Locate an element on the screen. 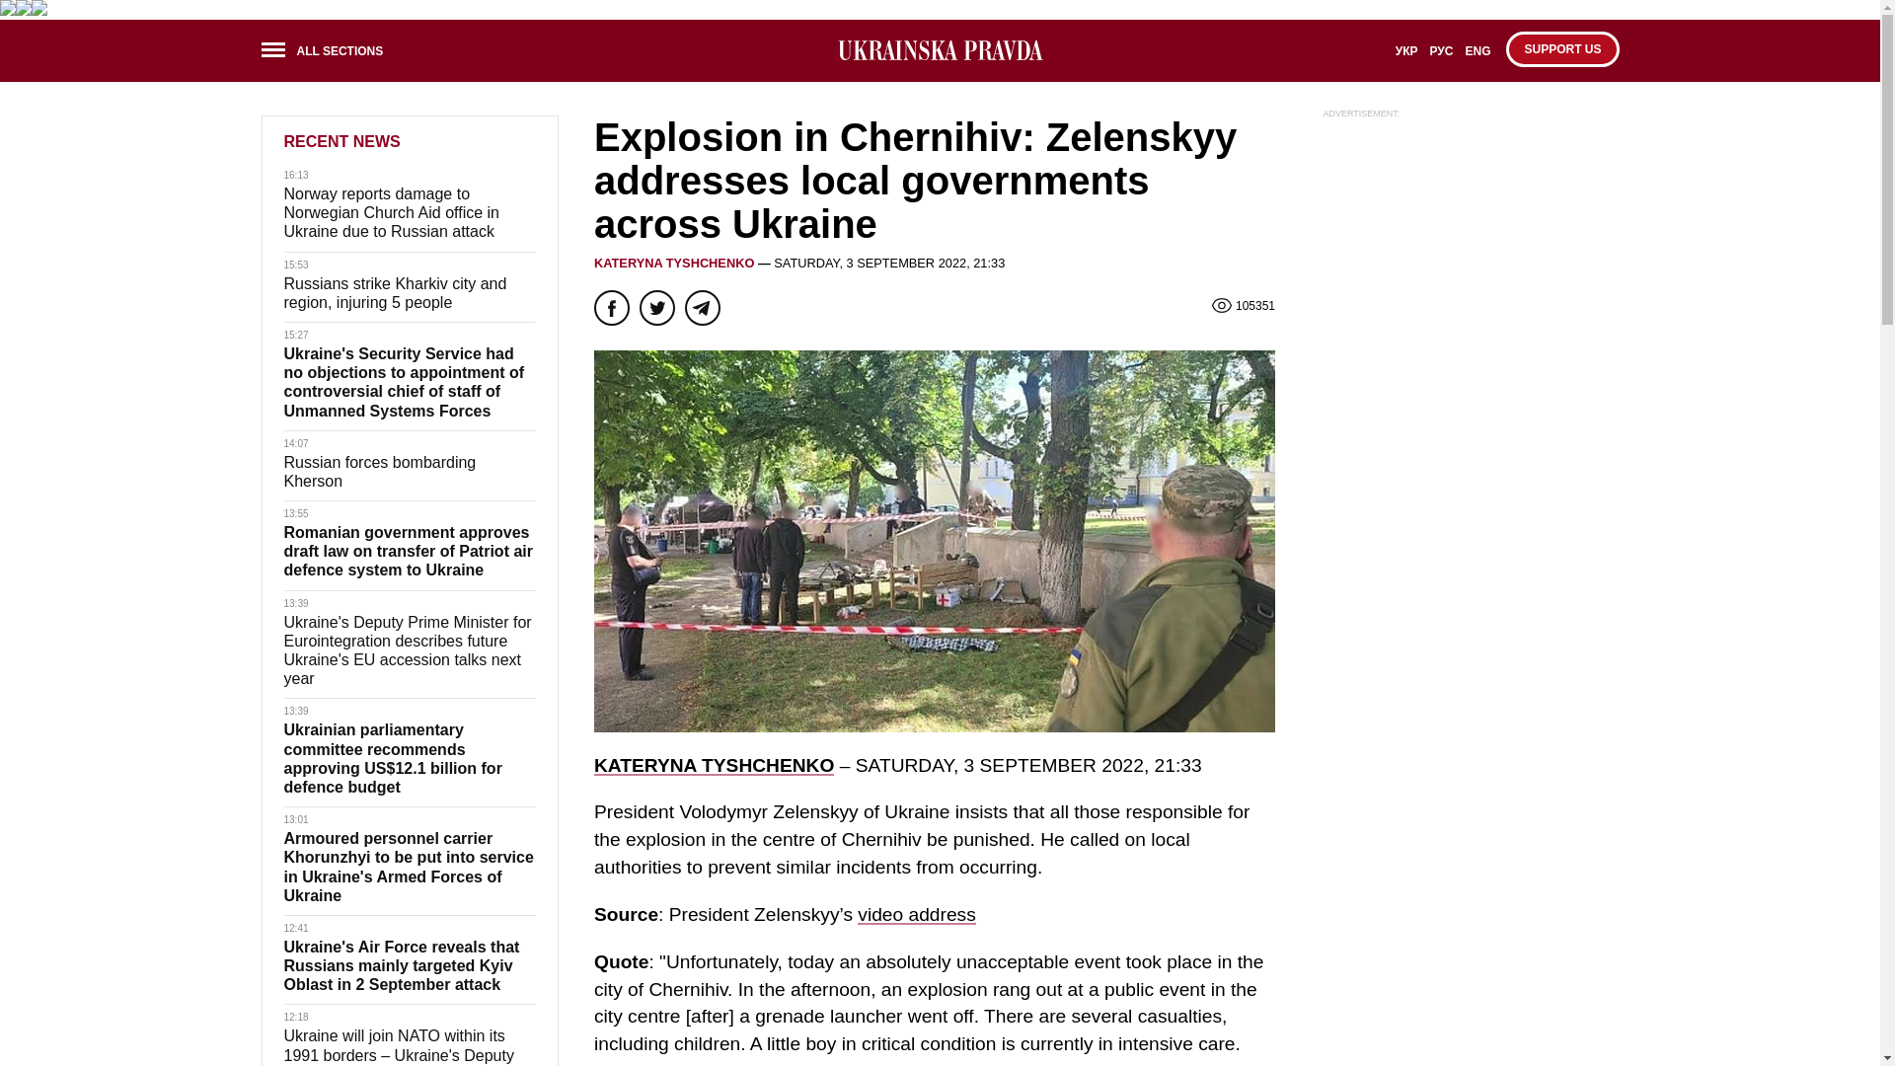 The width and height of the screenshot is (1895, 1066). KATERYNA TYSHCHENKO is located at coordinates (674, 263).